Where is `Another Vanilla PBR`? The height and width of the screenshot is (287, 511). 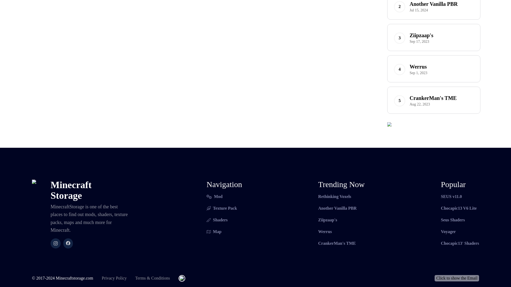 Another Vanilla PBR is located at coordinates (460, 208).